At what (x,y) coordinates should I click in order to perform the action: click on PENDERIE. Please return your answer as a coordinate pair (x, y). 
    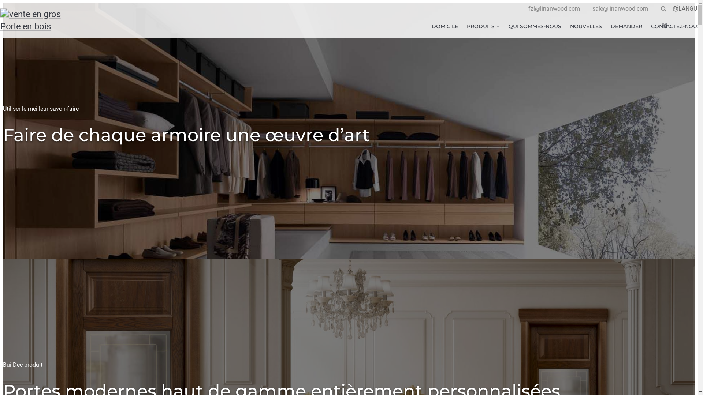
    Looking at the image, I should click on (505, 42).